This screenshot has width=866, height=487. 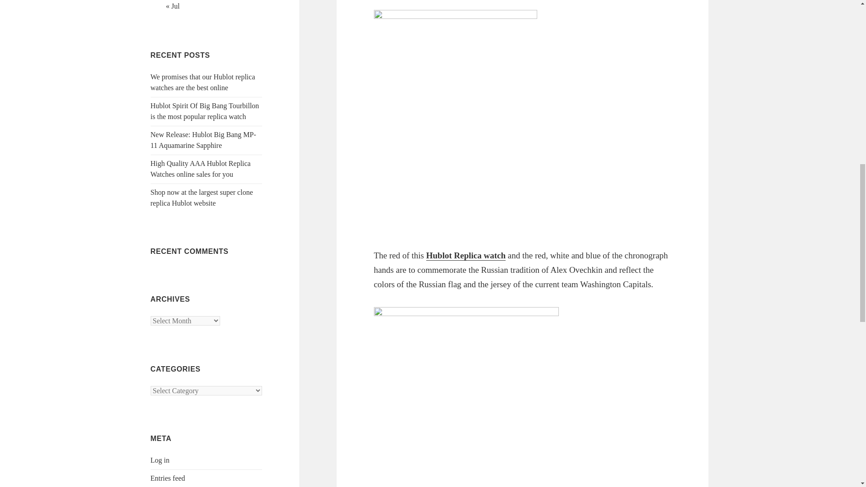 What do you see at coordinates (465, 255) in the screenshot?
I see `Hublot Replica watch` at bounding box center [465, 255].